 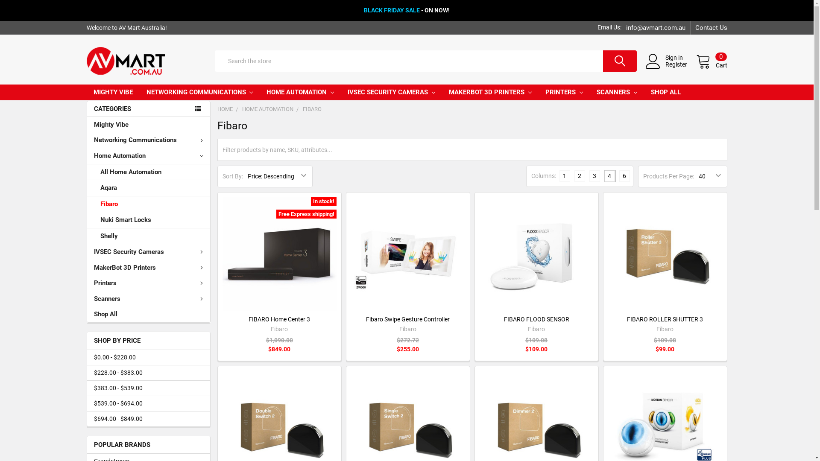 I want to click on Cart
0, so click(x=712, y=61).